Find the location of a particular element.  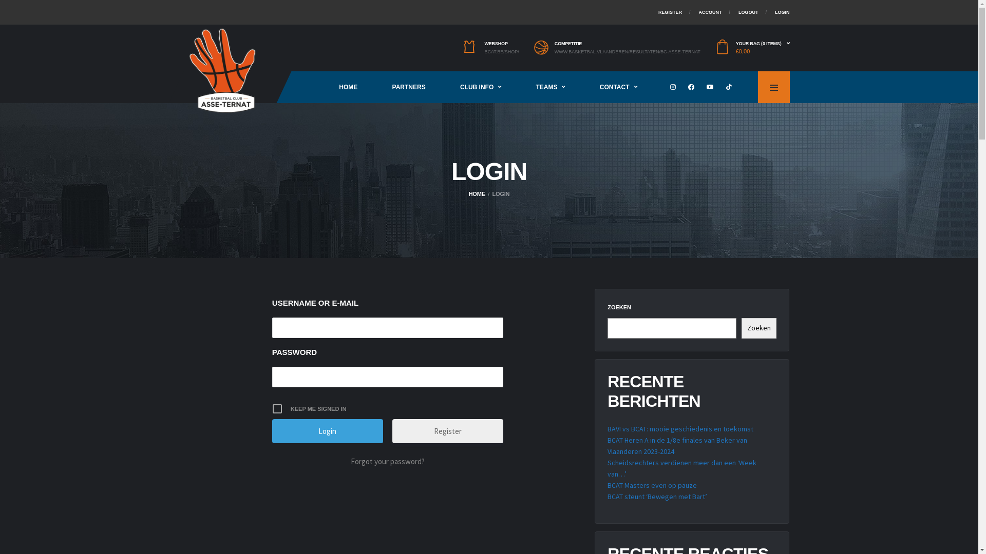

CONTACT is located at coordinates (618, 87).